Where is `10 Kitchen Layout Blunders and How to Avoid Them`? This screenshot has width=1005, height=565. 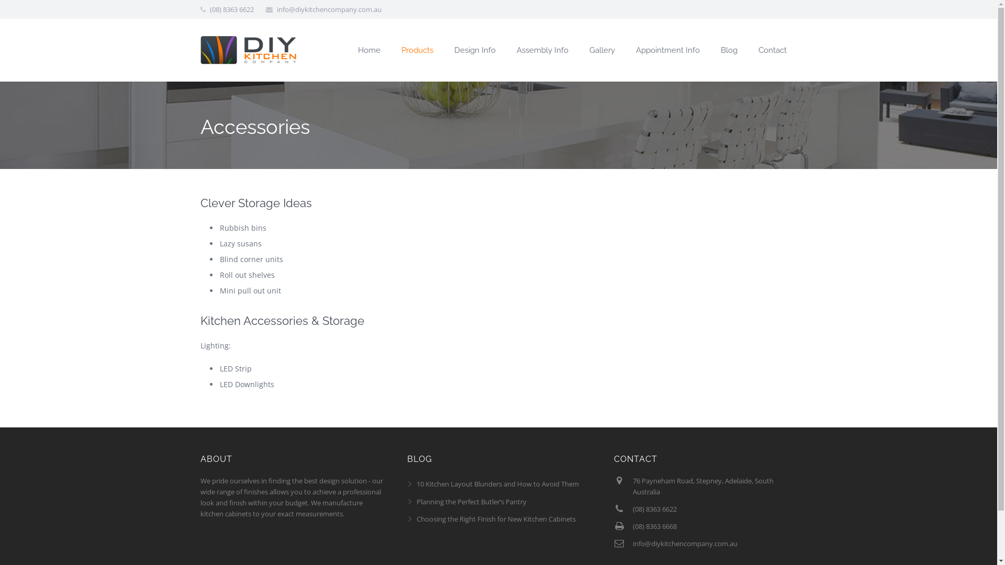
10 Kitchen Layout Blunders and How to Avoid Them is located at coordinates (498, 484).